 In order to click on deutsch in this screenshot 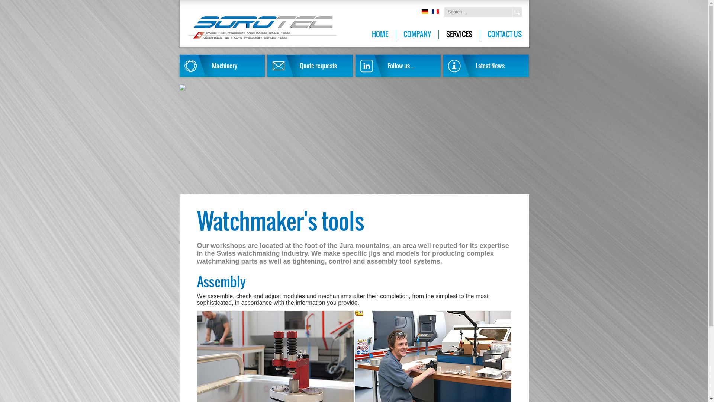, I will do `click(425, 12)`.